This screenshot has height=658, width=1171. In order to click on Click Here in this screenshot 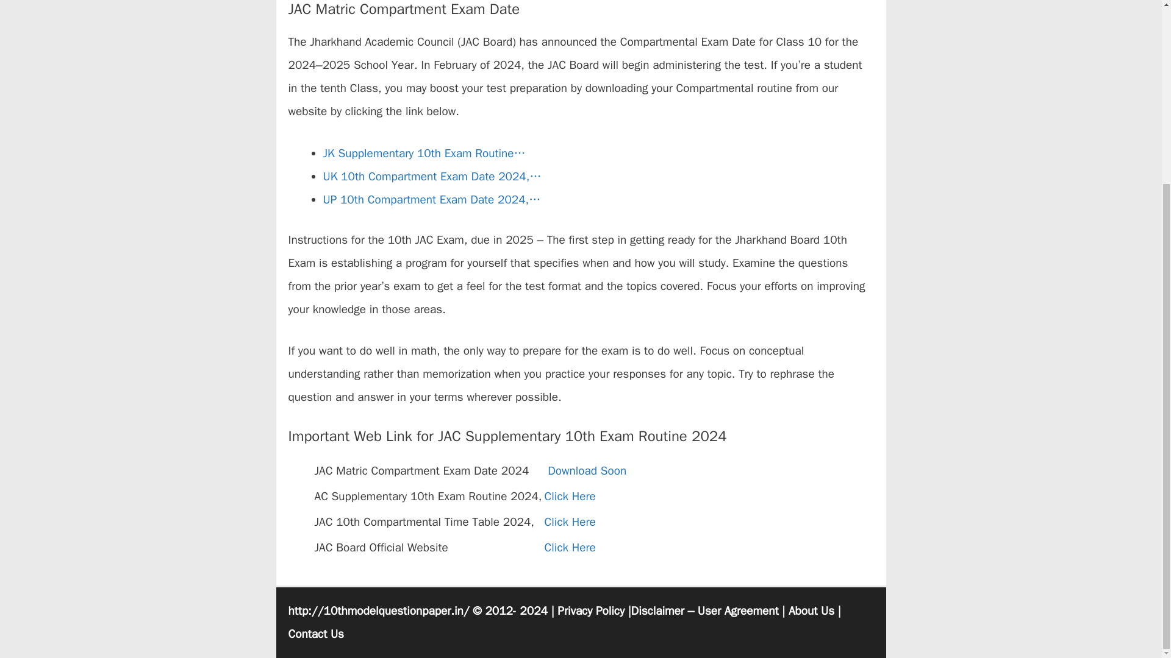, I will do `click(570, 547)`.